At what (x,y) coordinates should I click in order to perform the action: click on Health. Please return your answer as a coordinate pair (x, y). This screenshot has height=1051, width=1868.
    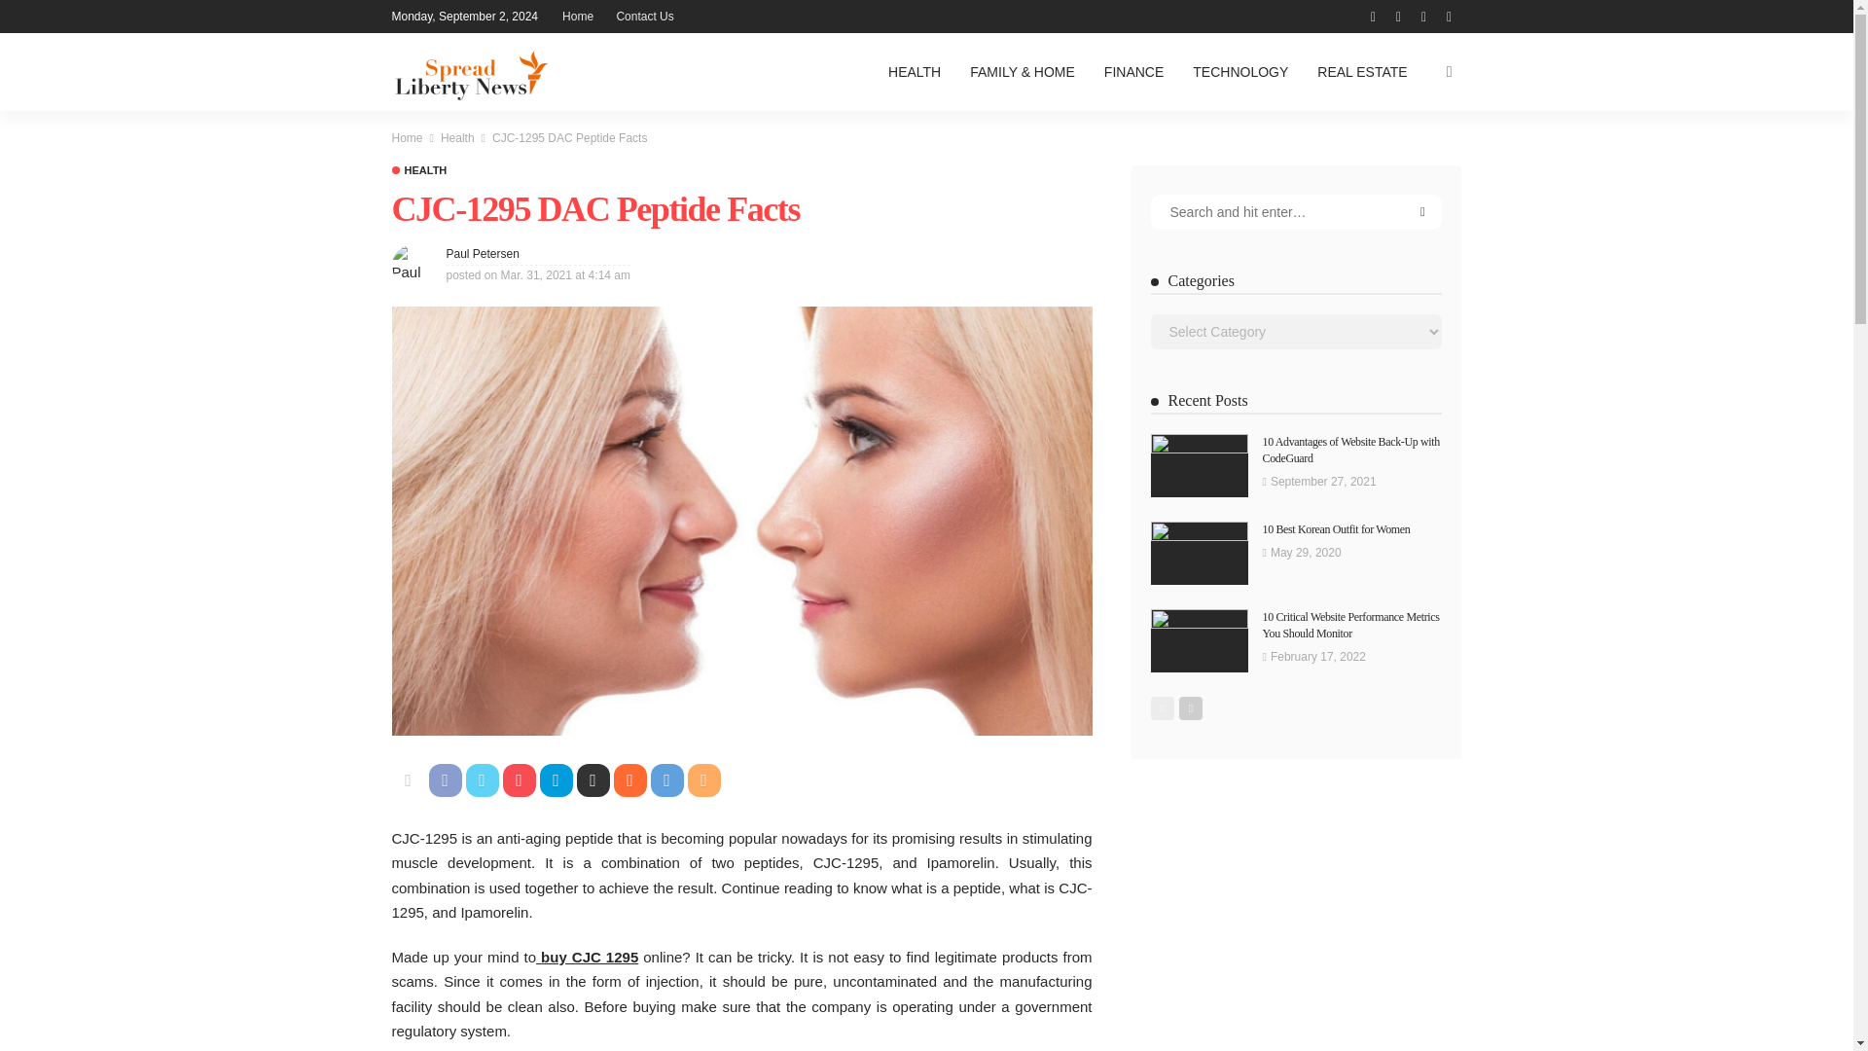
    Looking at the image, I should click on (418, 170).